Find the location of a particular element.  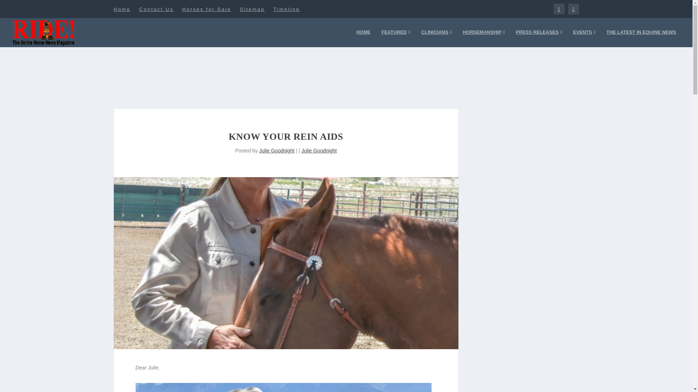

PRESS RELEASES is located at coordinates (539, 38).